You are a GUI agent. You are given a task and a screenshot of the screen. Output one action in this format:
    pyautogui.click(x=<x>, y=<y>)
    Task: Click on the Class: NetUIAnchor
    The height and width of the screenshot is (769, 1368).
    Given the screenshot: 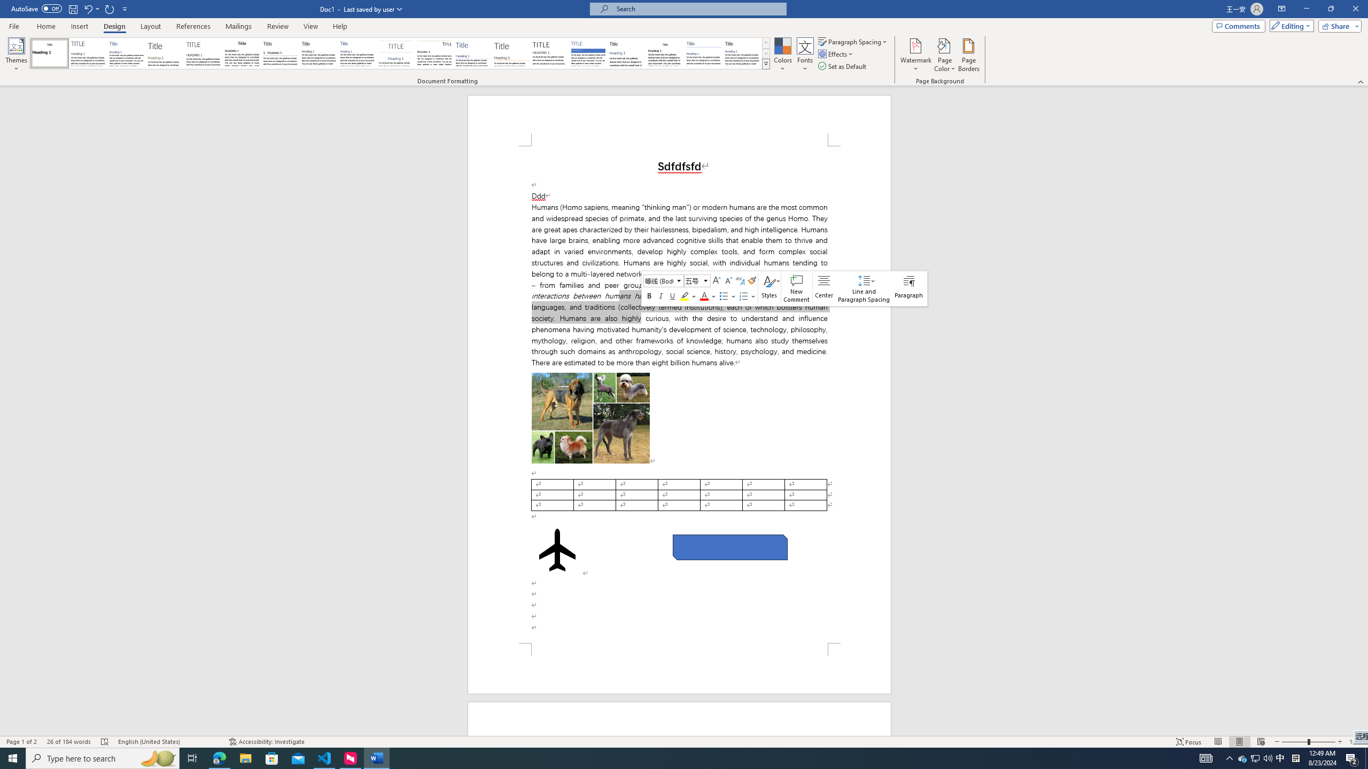 What is the action you would take?
    pyautogui.click(x=864, y=288)
    